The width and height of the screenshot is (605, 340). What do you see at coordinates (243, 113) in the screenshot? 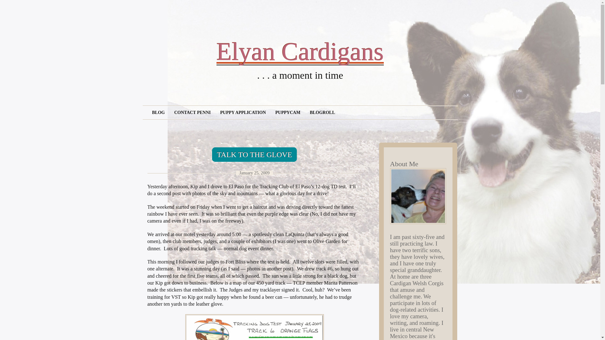
I see `PUPPY APPLICATION` at bounding box center [243, 113].